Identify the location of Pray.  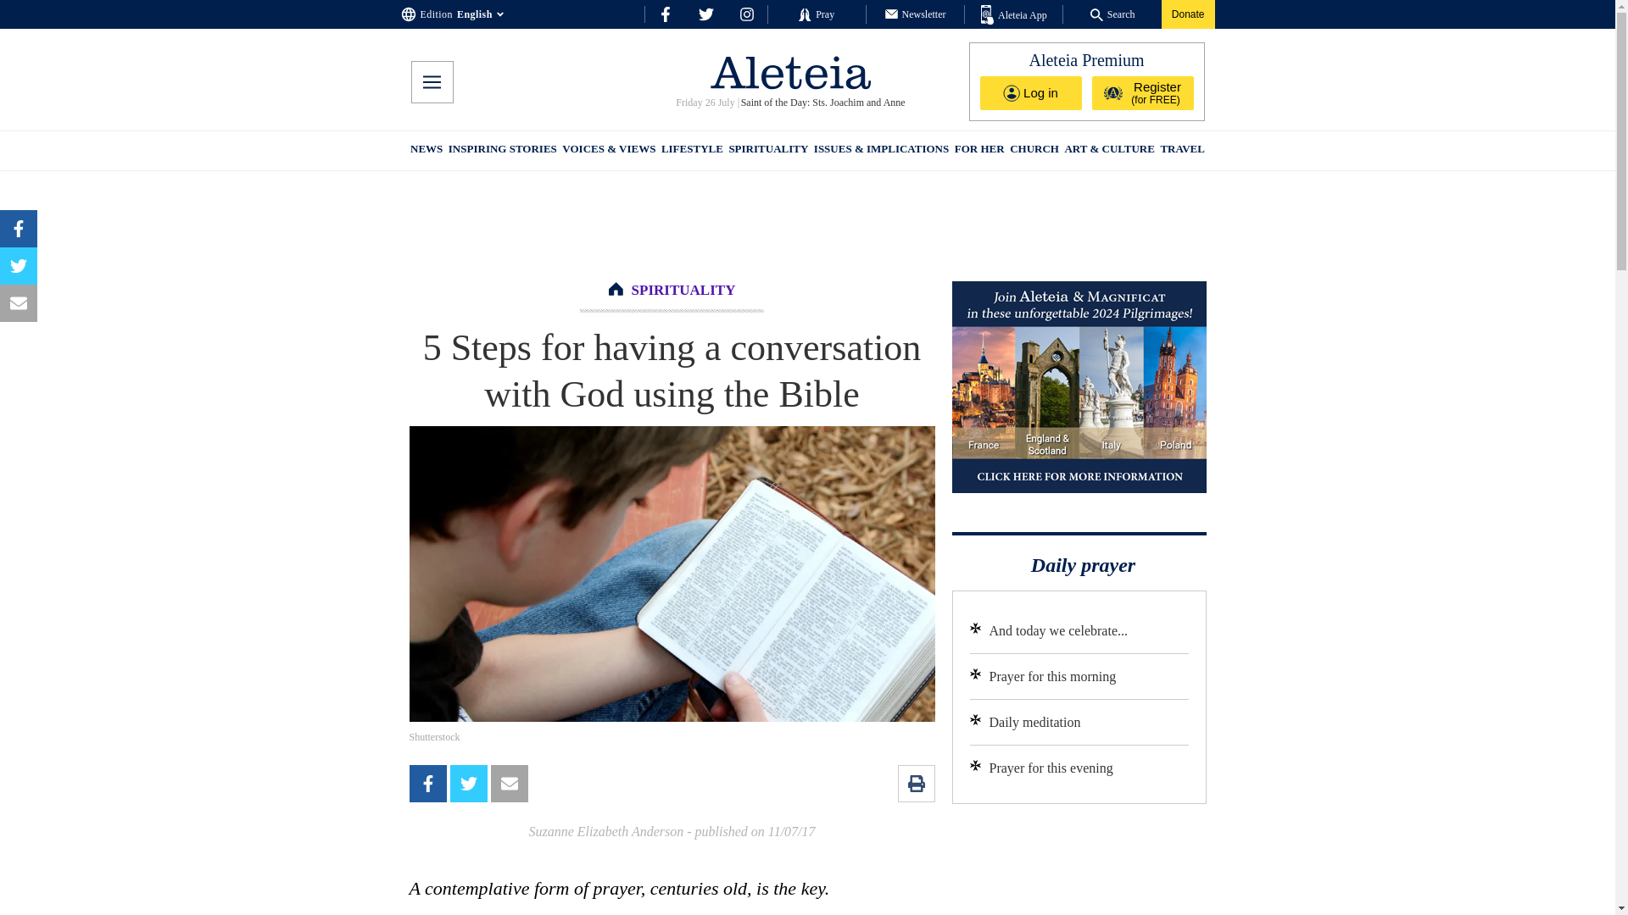
(816, 14).